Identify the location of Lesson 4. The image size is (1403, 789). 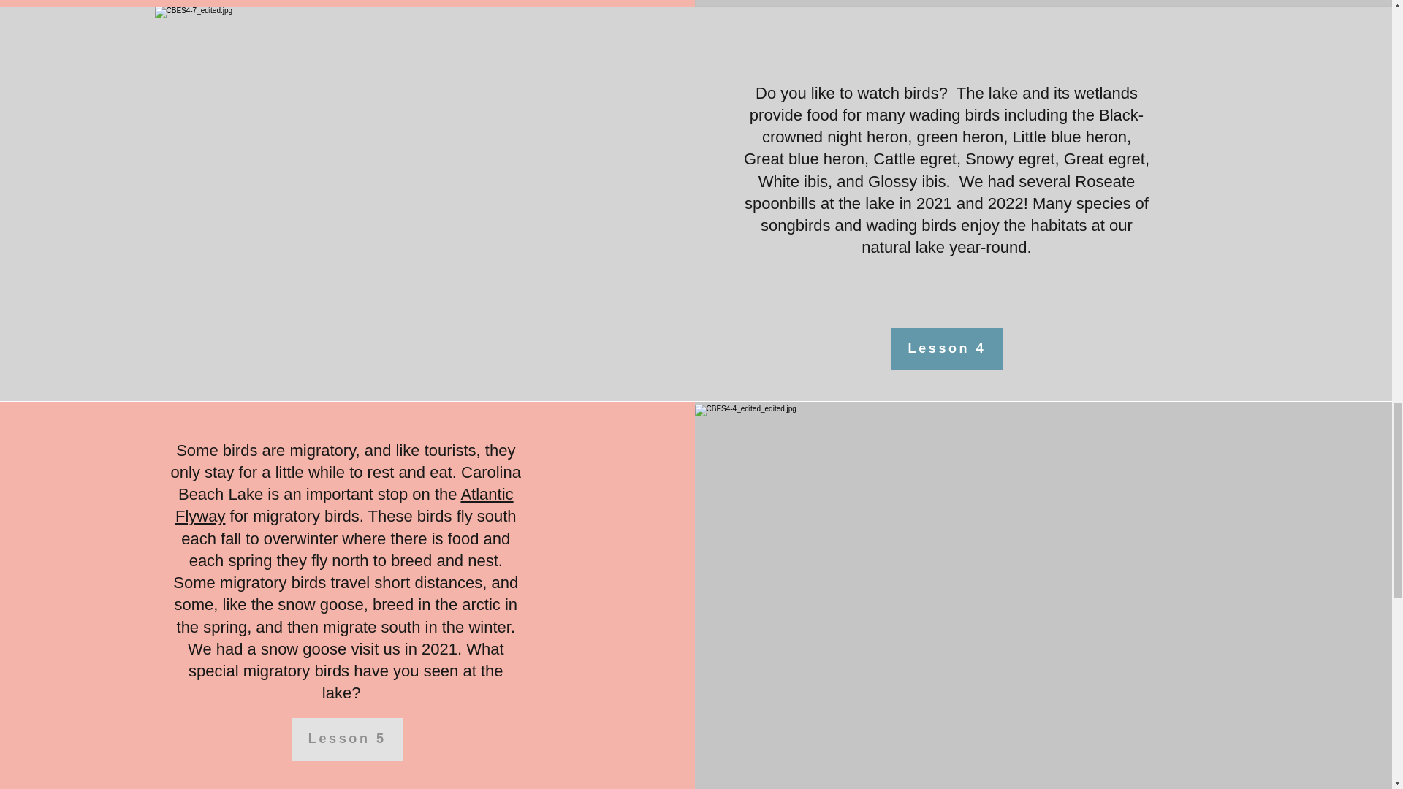
(947, 349).